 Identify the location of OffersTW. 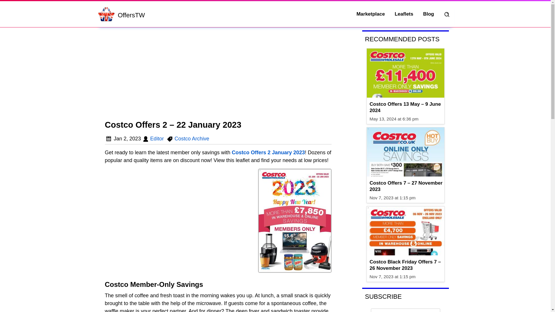
(131, 16).